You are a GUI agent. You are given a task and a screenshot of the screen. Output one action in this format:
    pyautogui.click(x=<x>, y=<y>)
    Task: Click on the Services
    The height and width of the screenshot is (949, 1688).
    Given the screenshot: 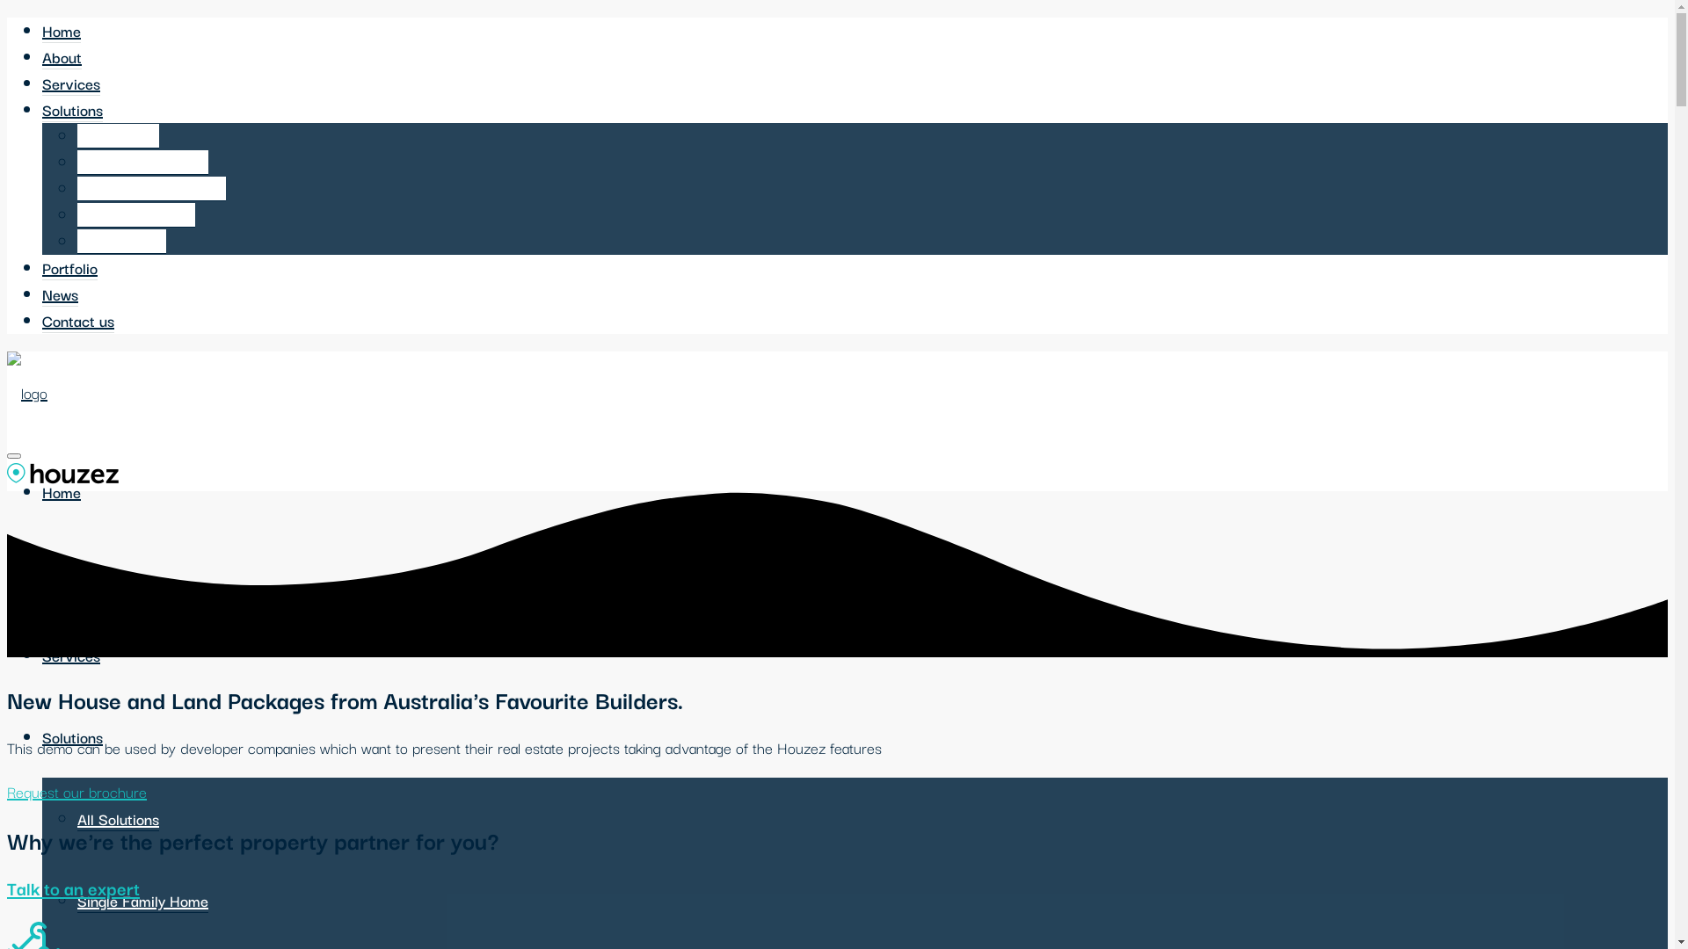 What is the action you would take?
    pyautogui.click(x=71, y=655)
    